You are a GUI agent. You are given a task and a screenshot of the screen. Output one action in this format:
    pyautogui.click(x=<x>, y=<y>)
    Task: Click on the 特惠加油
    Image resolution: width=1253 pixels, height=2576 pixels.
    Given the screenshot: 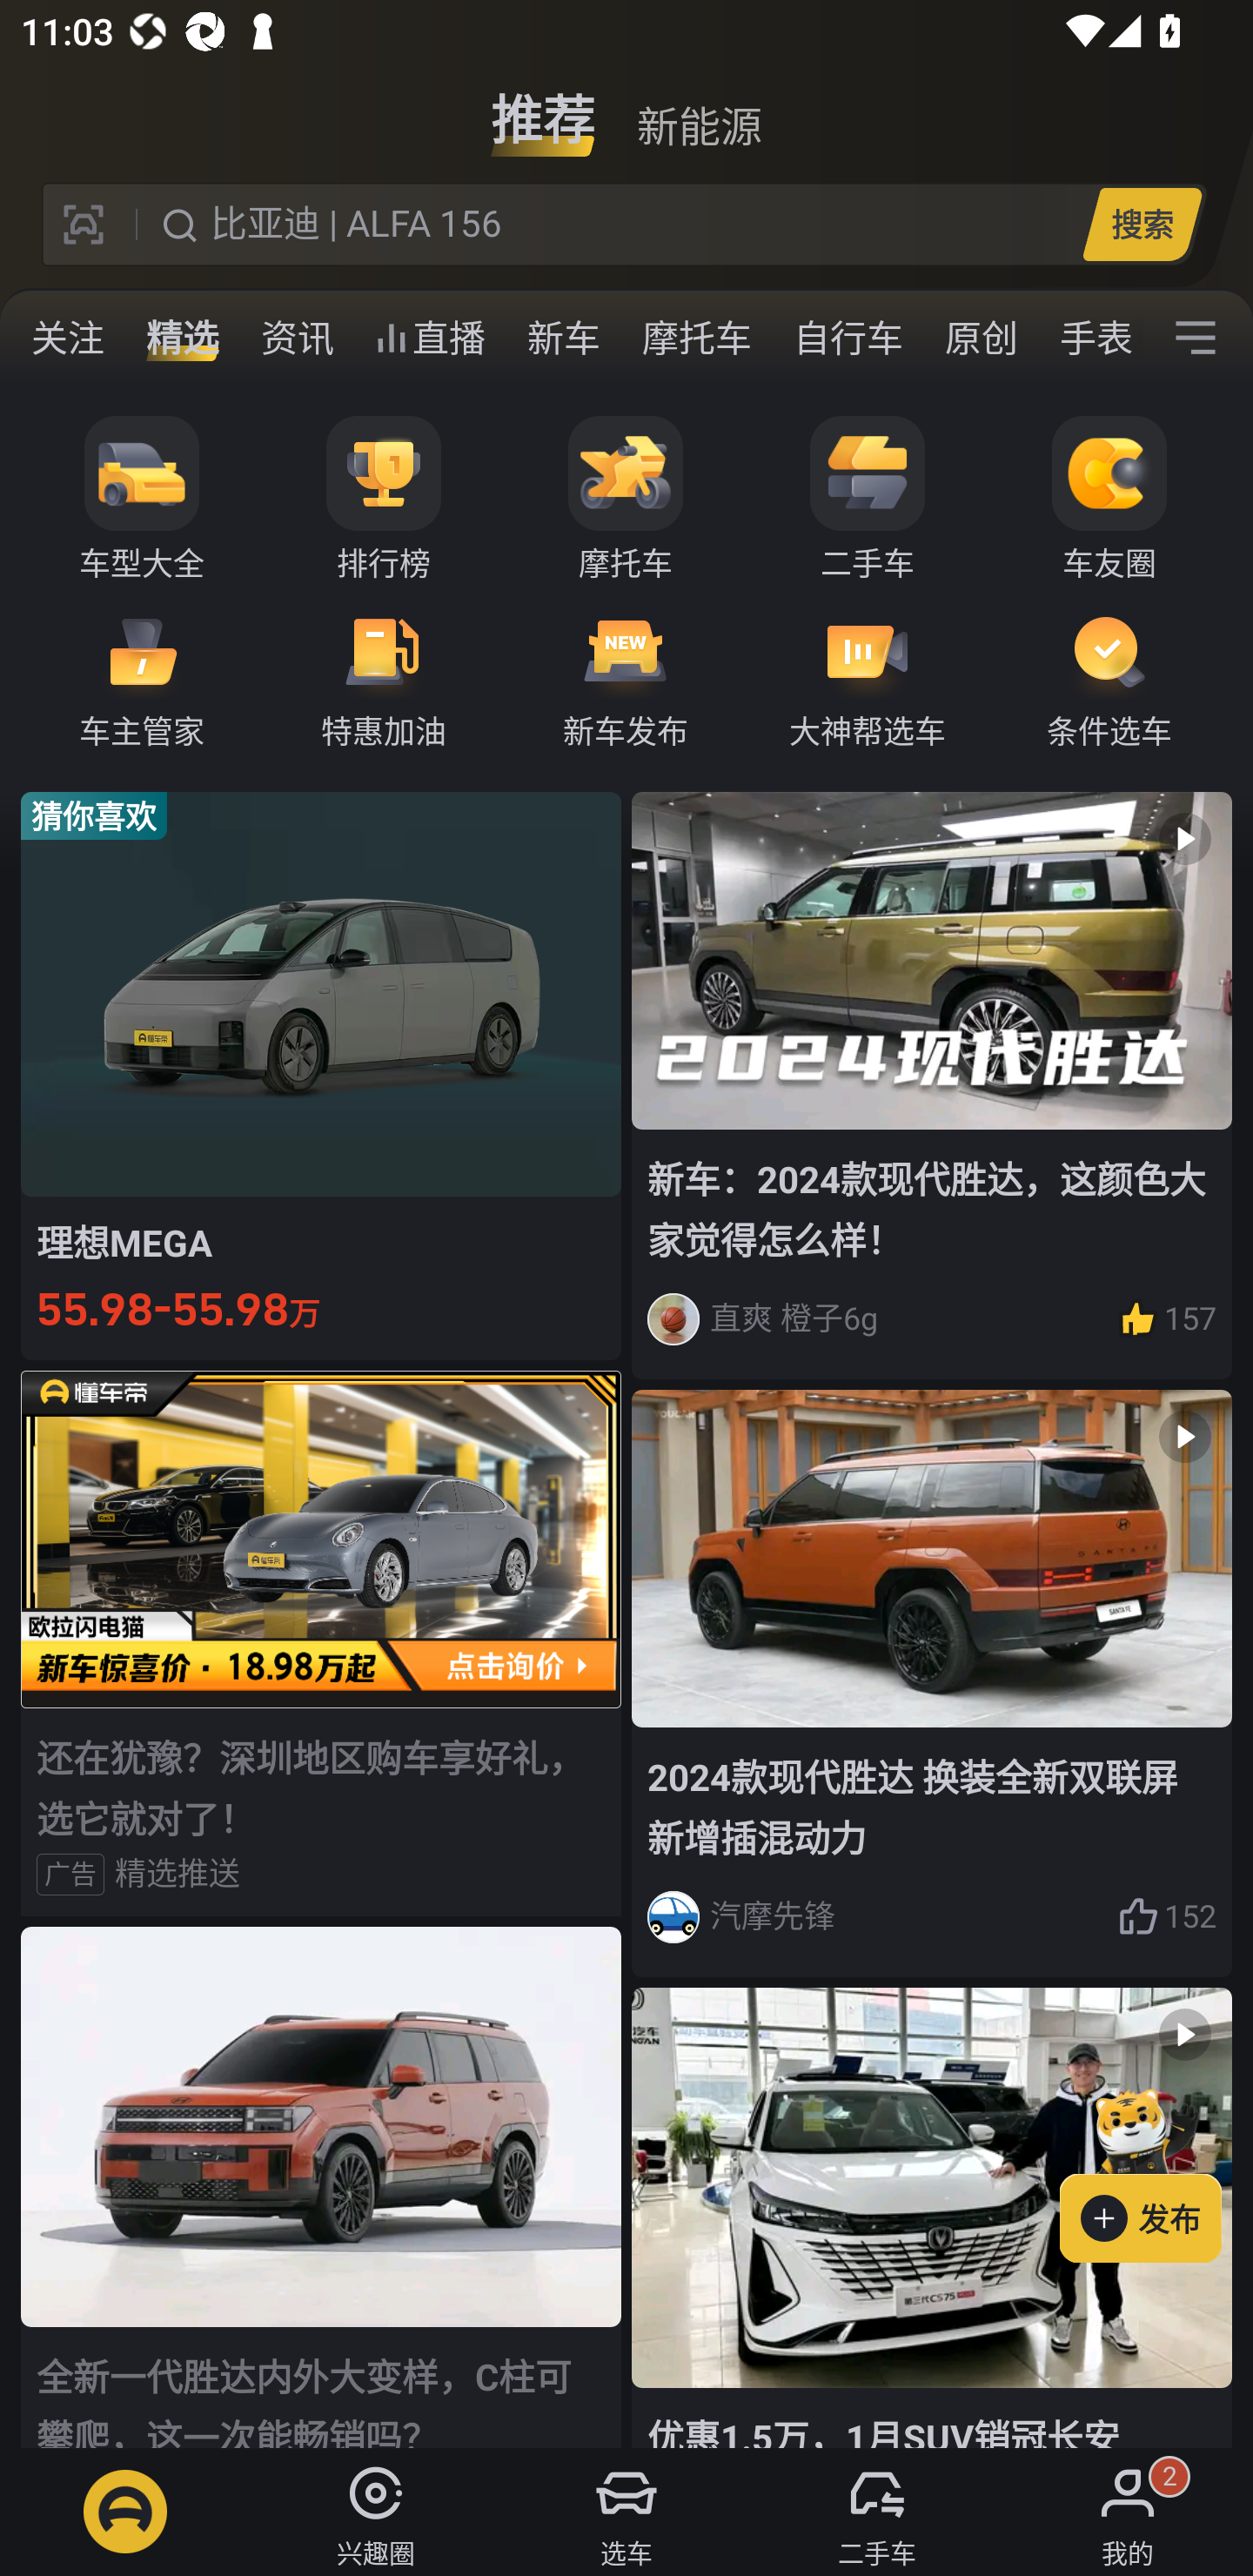 What is the action you would take?
    pyautogui.click(x=384, y=679)
    